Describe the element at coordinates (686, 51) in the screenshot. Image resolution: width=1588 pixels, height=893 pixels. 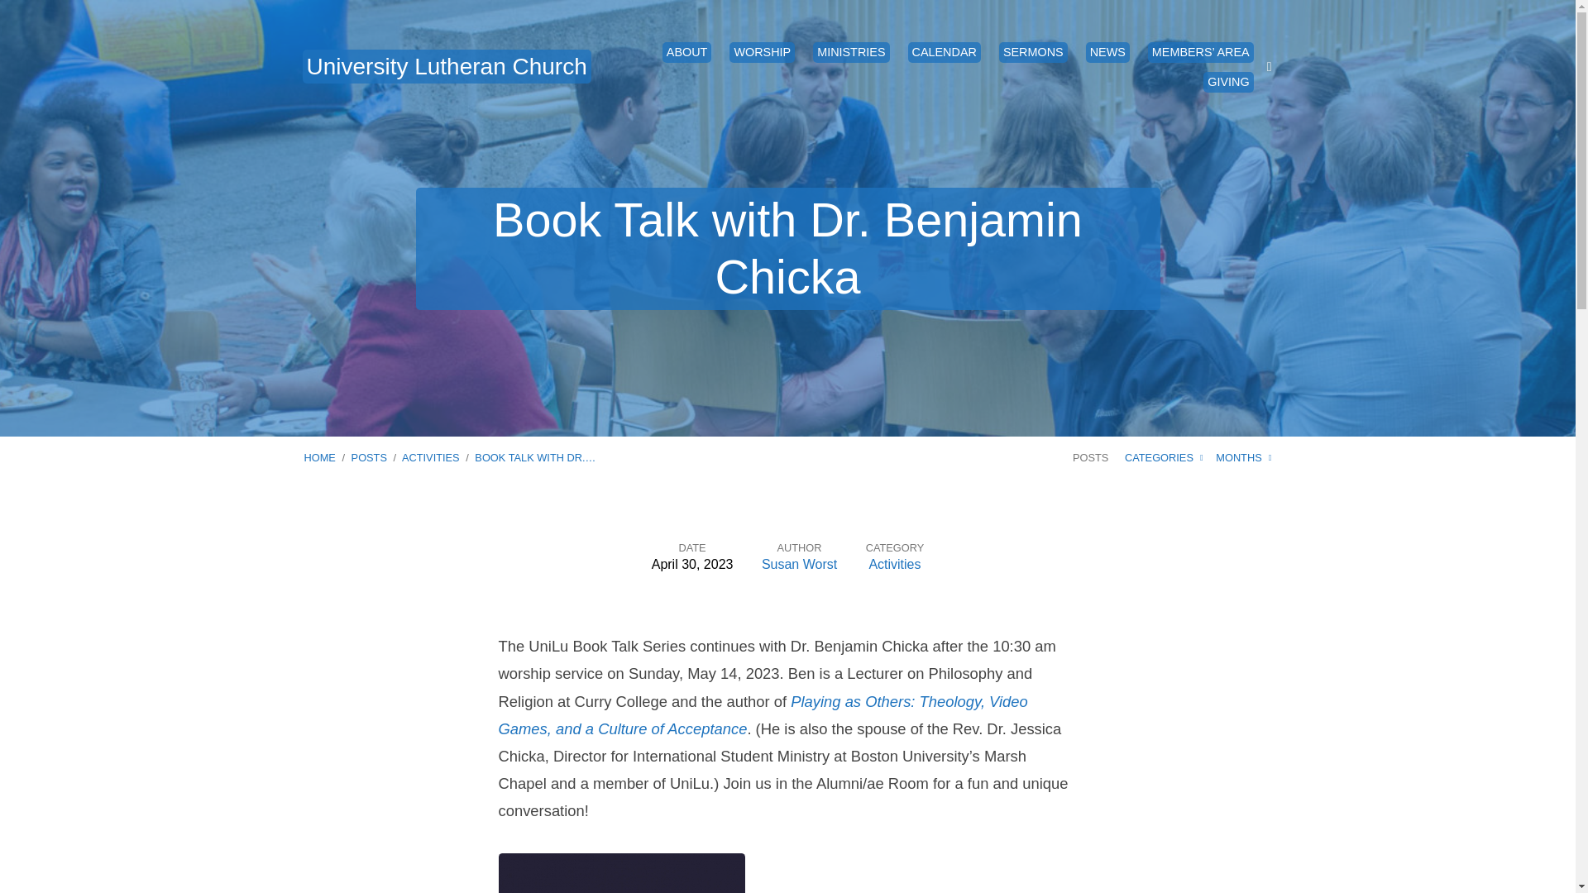
I see `ABOUT` at that location.